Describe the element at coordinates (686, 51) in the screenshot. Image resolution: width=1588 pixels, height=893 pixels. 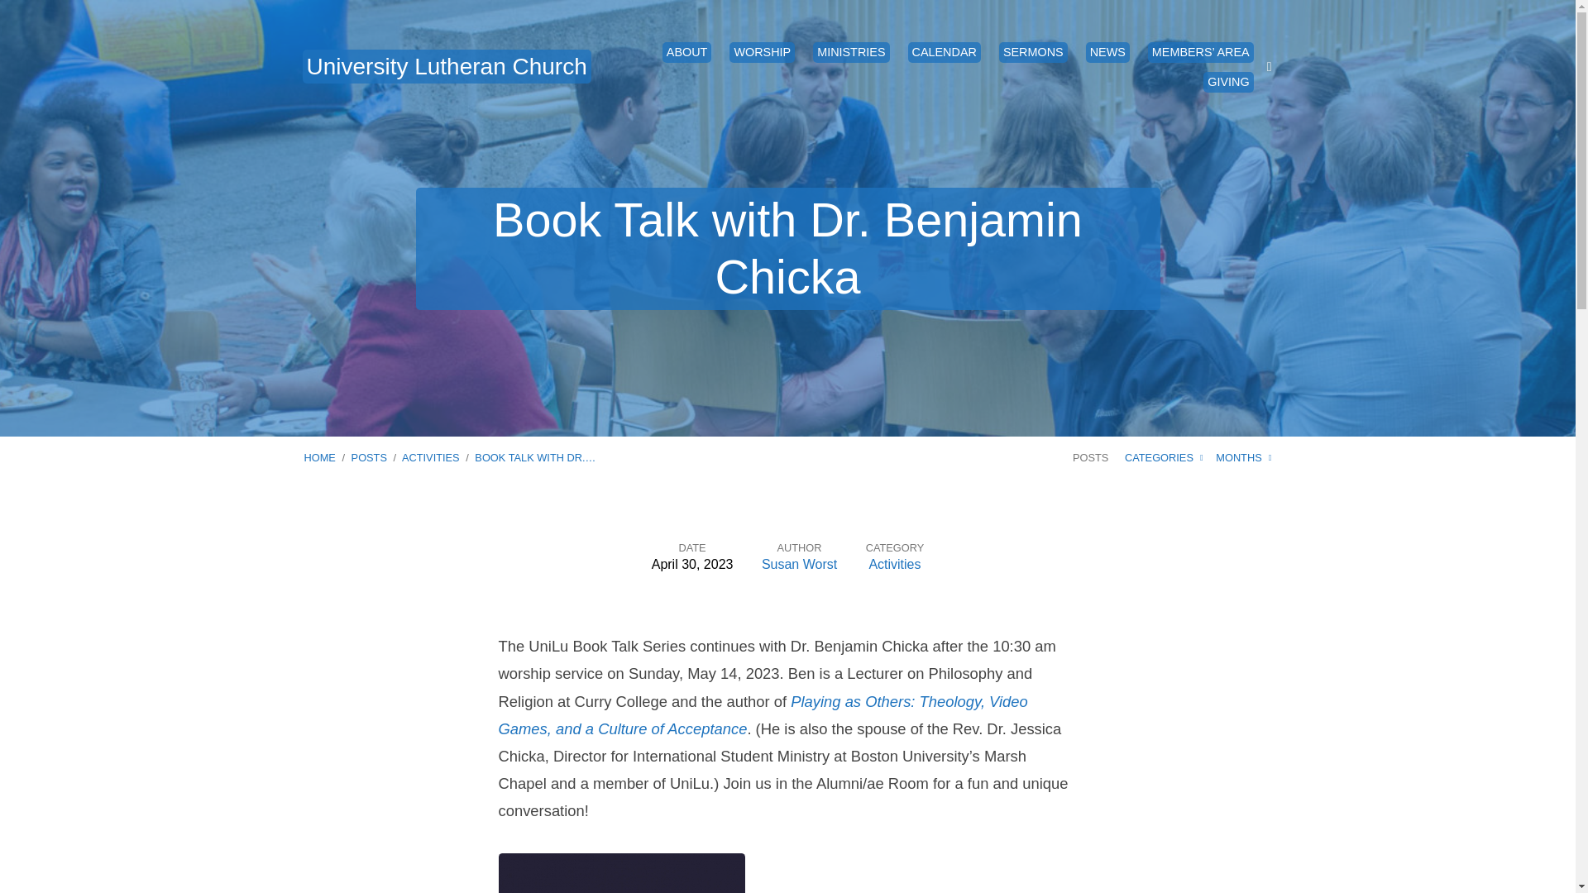
I see `ABOUT` at that location.